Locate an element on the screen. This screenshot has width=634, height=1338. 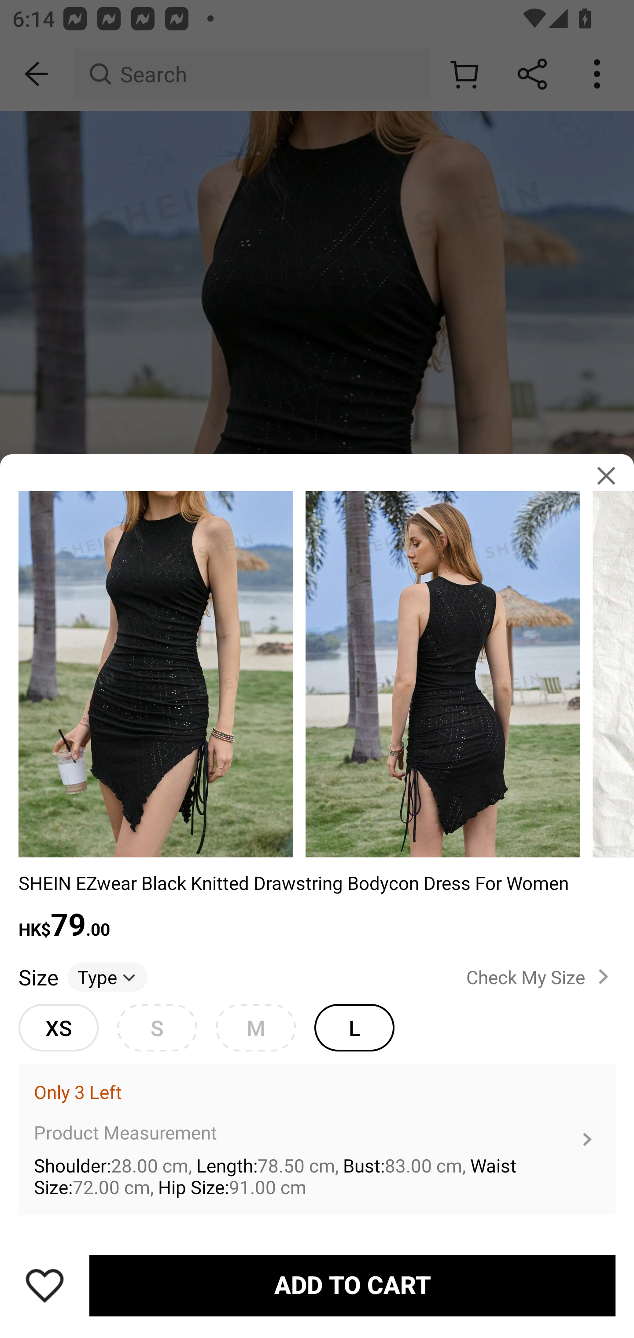
L Lselected option is located at coordinates (354, 1027).